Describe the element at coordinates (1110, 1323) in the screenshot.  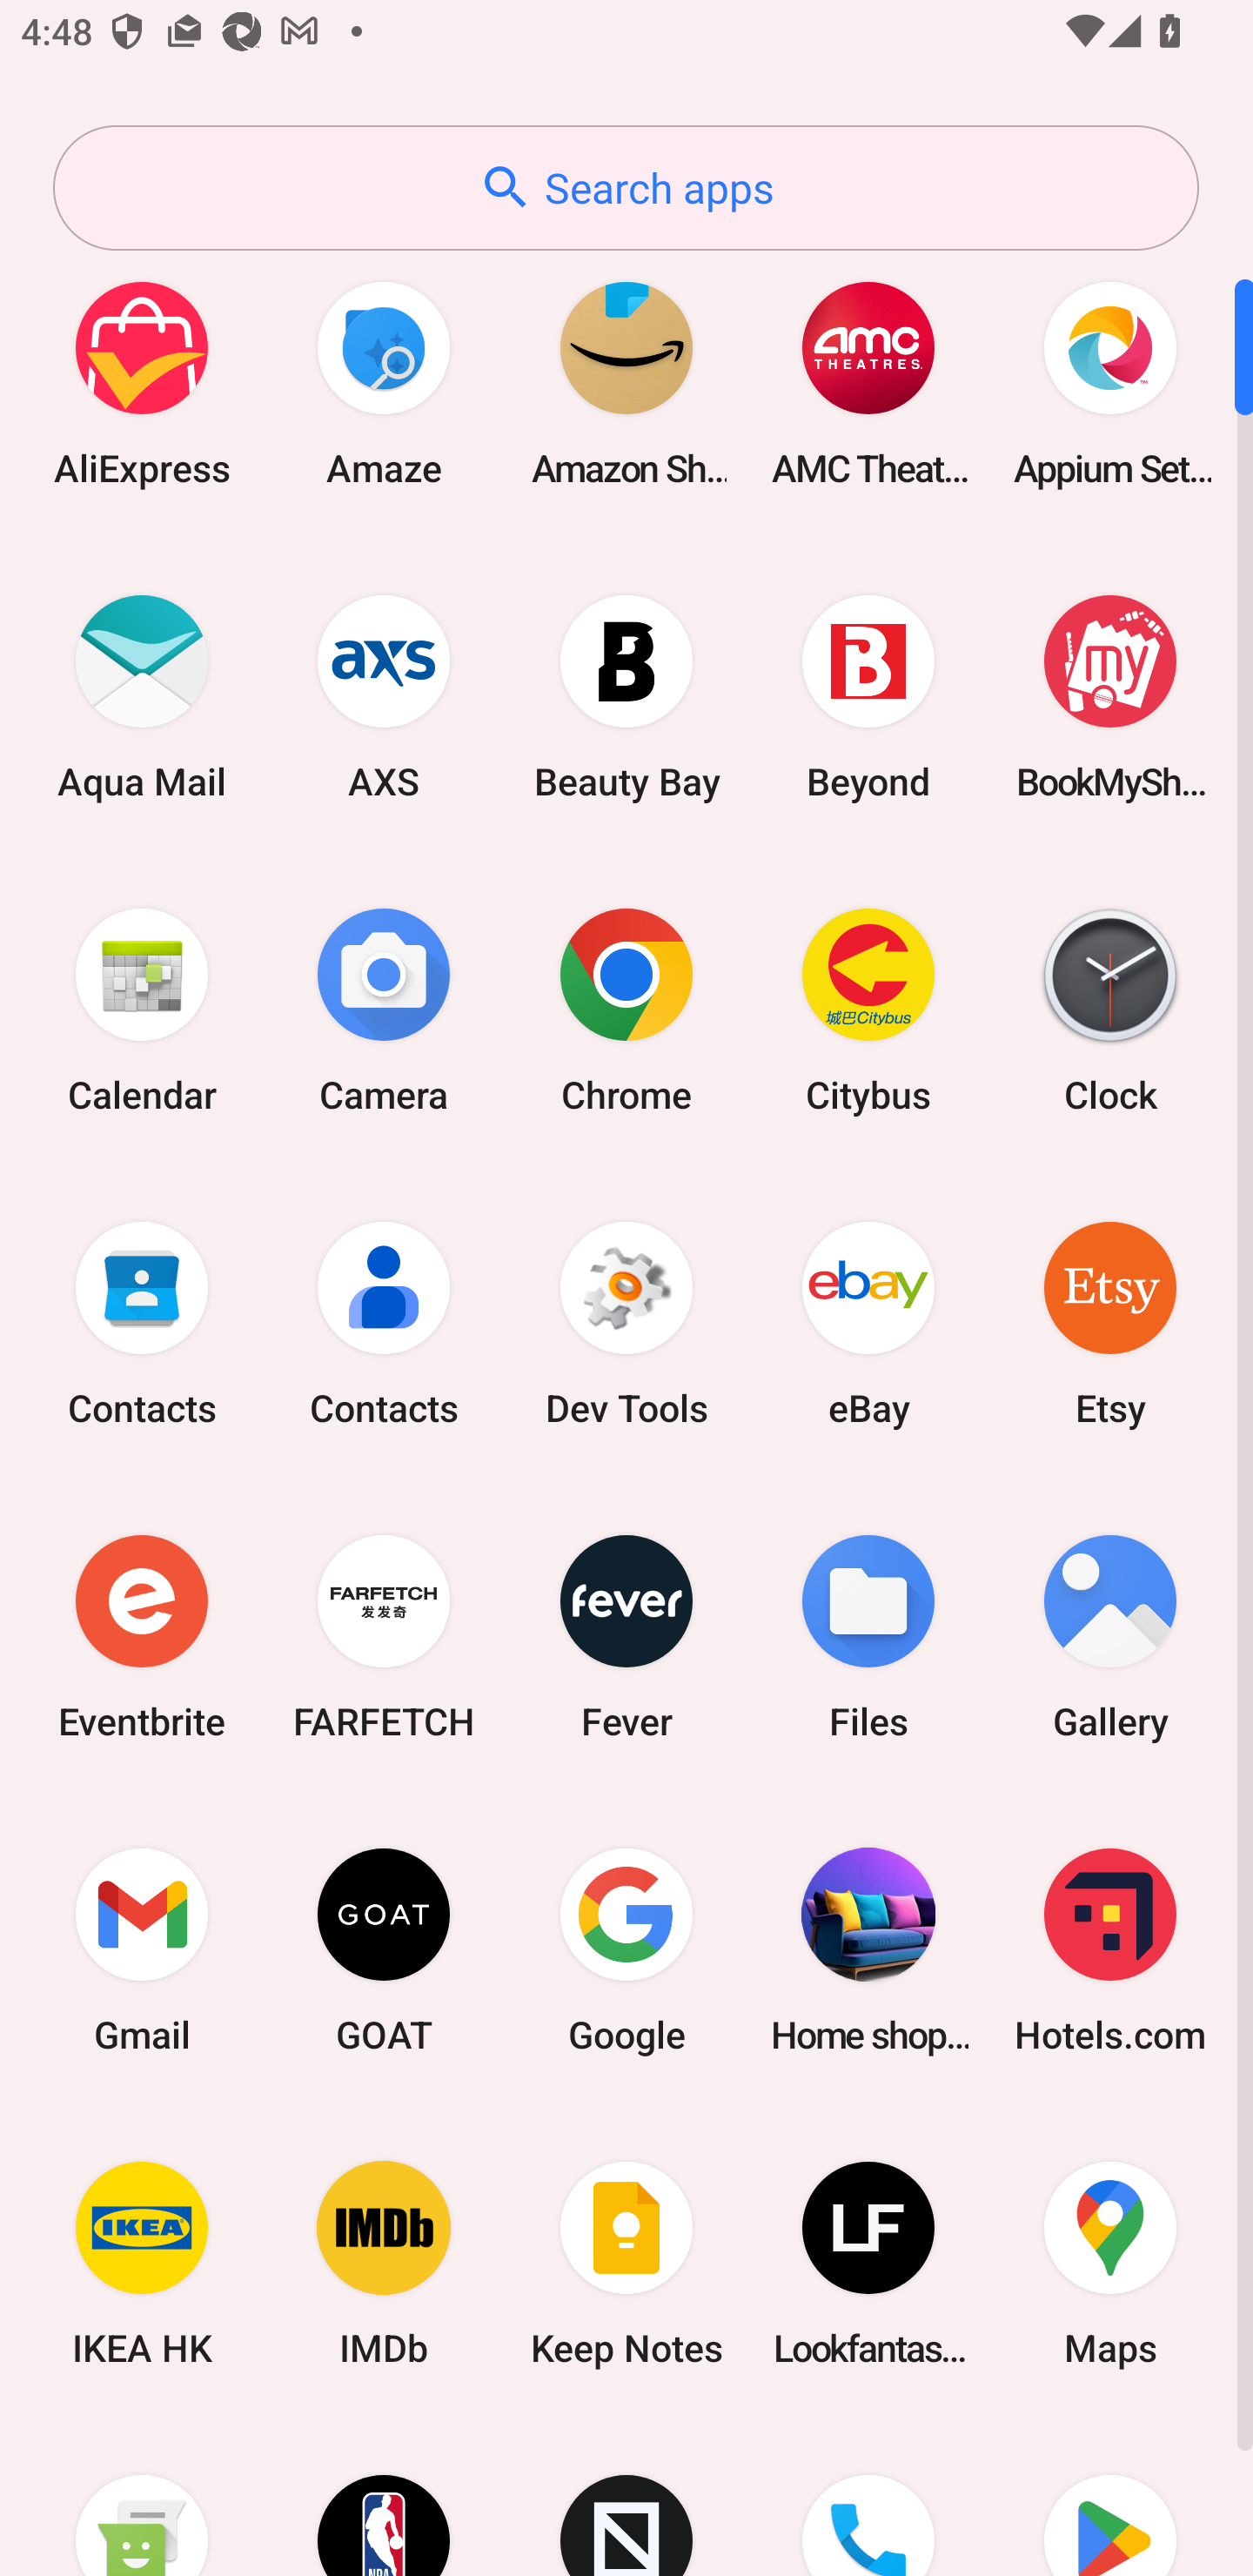
I see `Etsy` at that location.